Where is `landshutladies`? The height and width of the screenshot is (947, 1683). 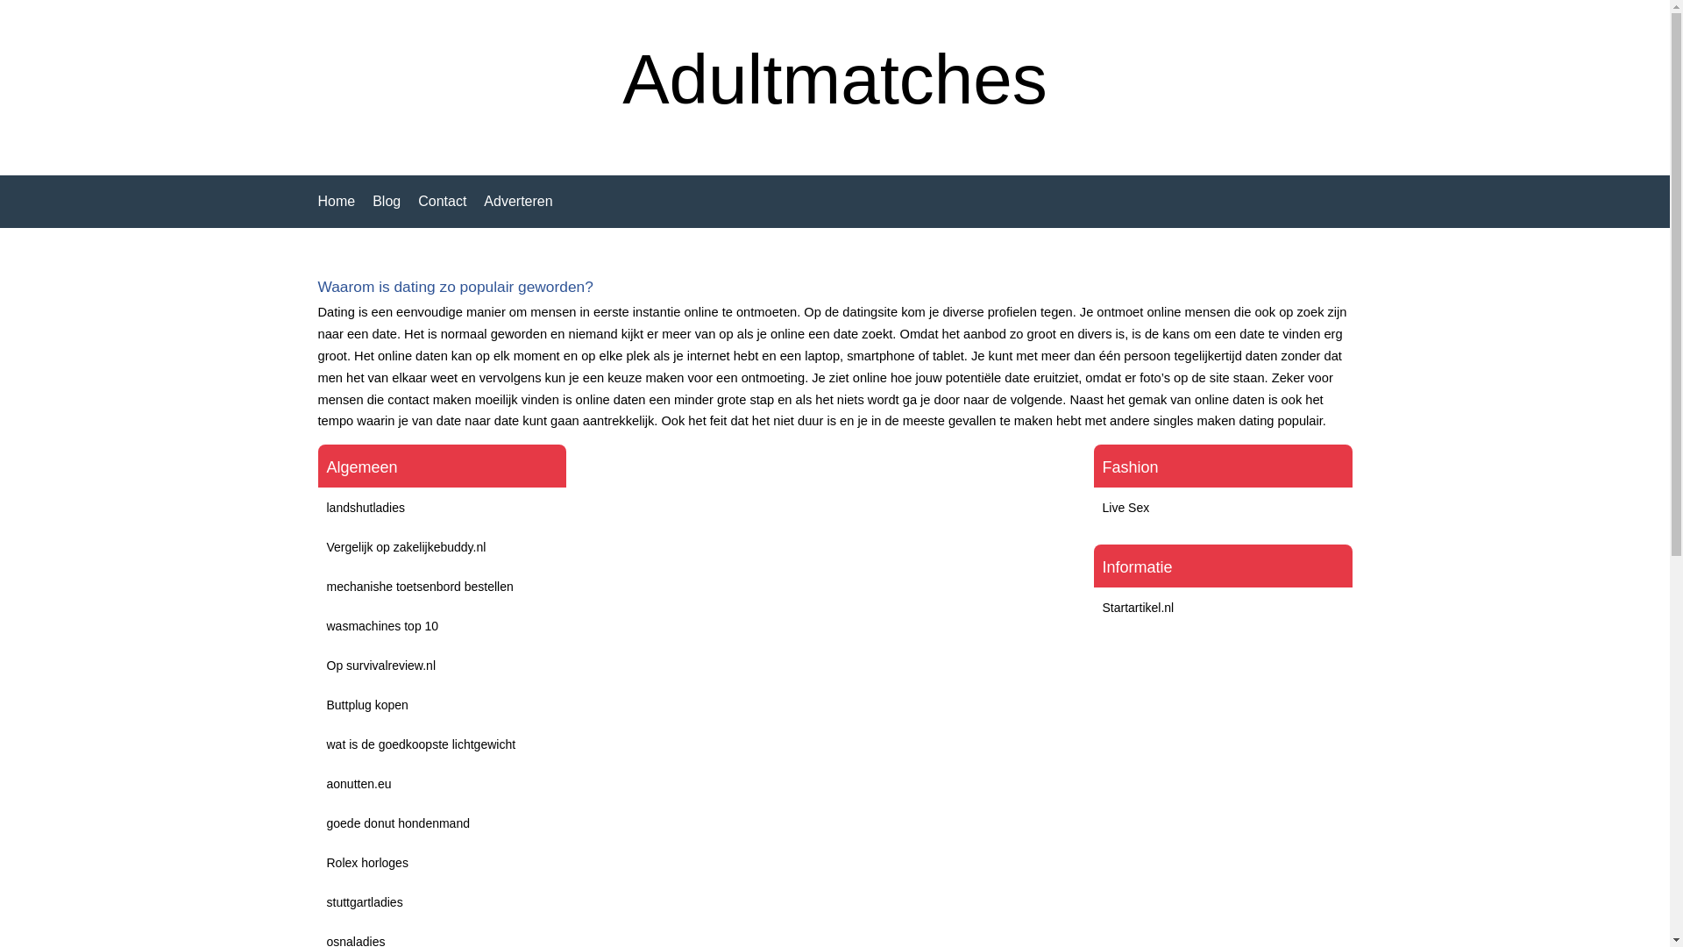 landshutladies is located at coordinates (366, 508).